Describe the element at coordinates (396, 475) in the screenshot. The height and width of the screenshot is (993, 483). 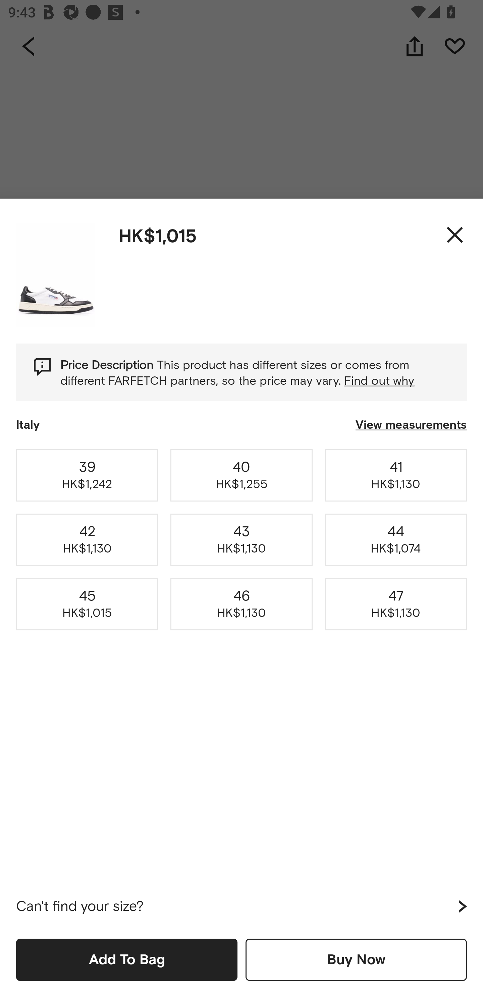
I see `41 HK$1,130` at that location.